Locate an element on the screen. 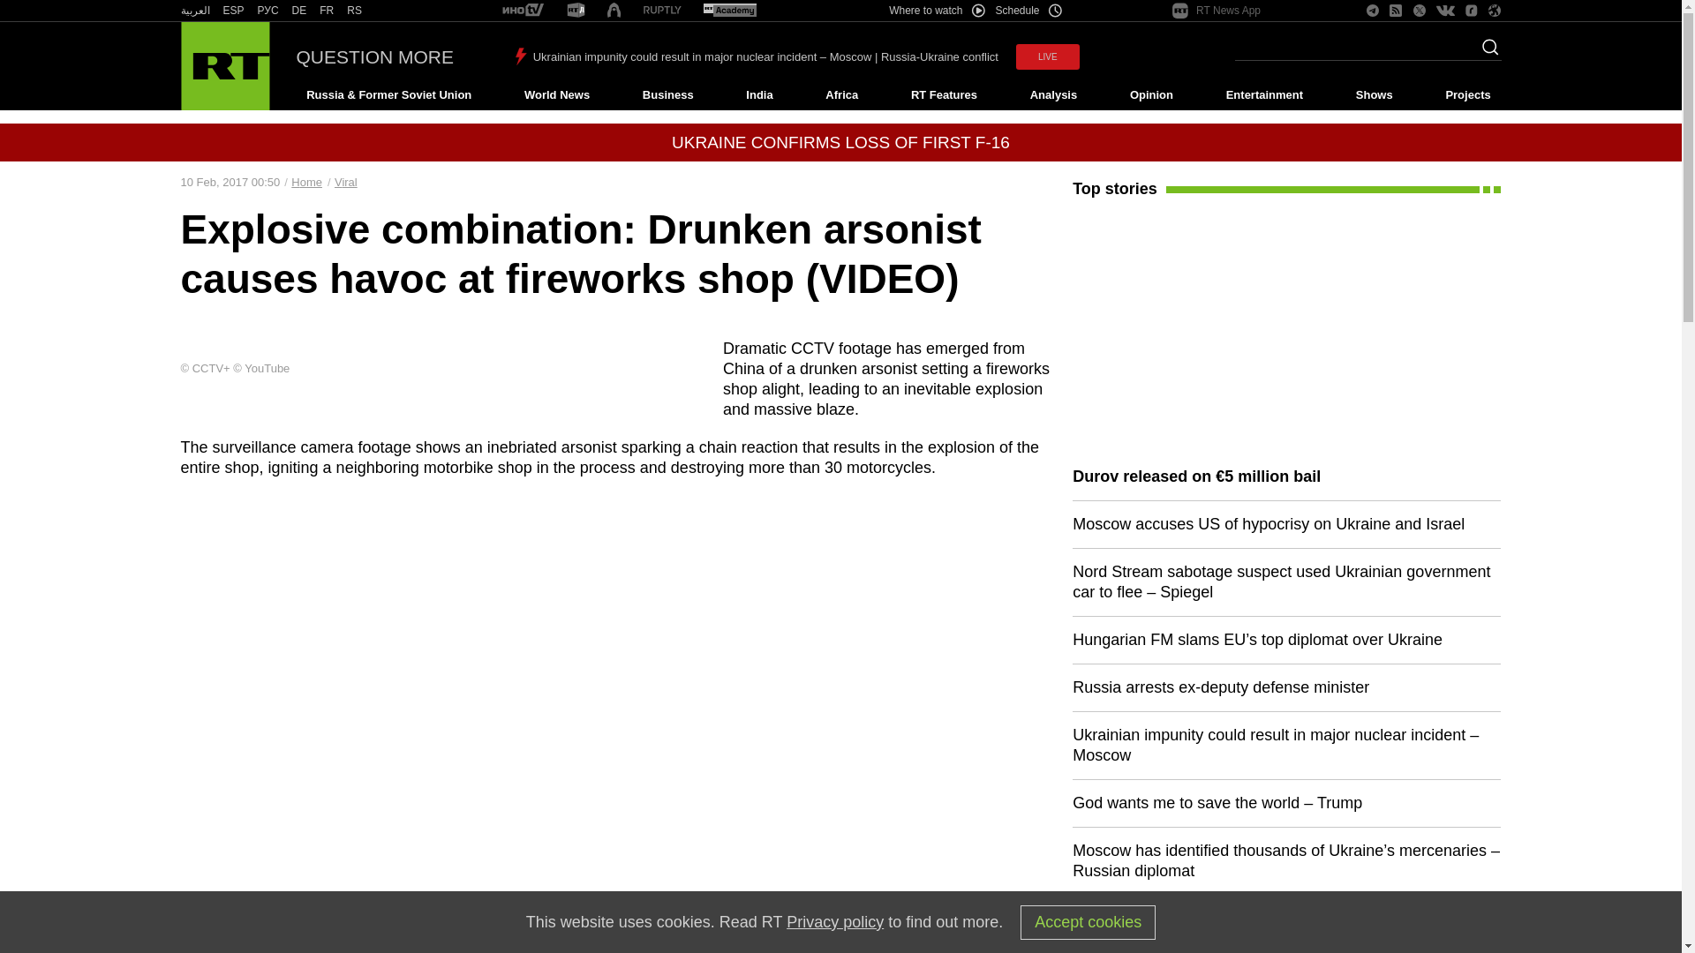  RT  is located at coordinates (268, 11).